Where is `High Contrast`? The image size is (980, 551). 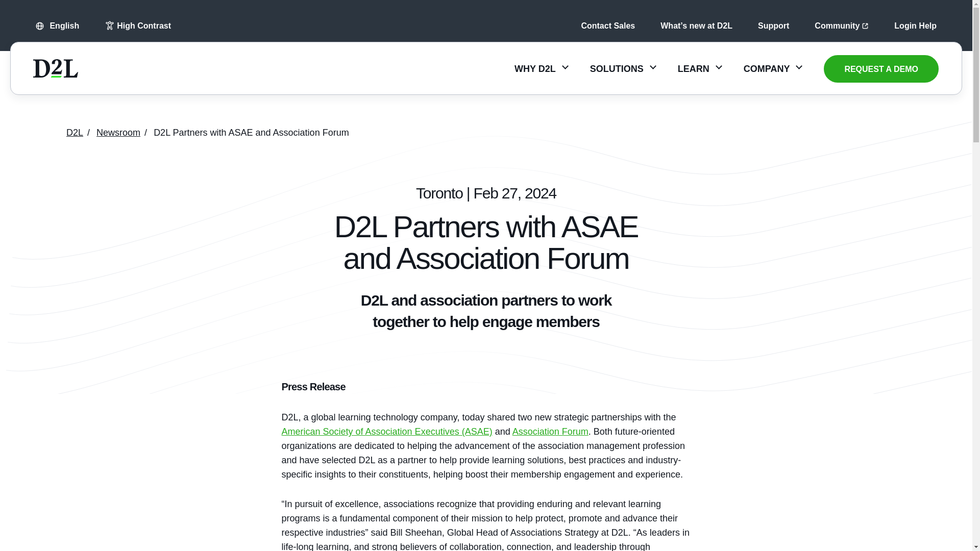
High Contrast is located at coordinates (138, 26).